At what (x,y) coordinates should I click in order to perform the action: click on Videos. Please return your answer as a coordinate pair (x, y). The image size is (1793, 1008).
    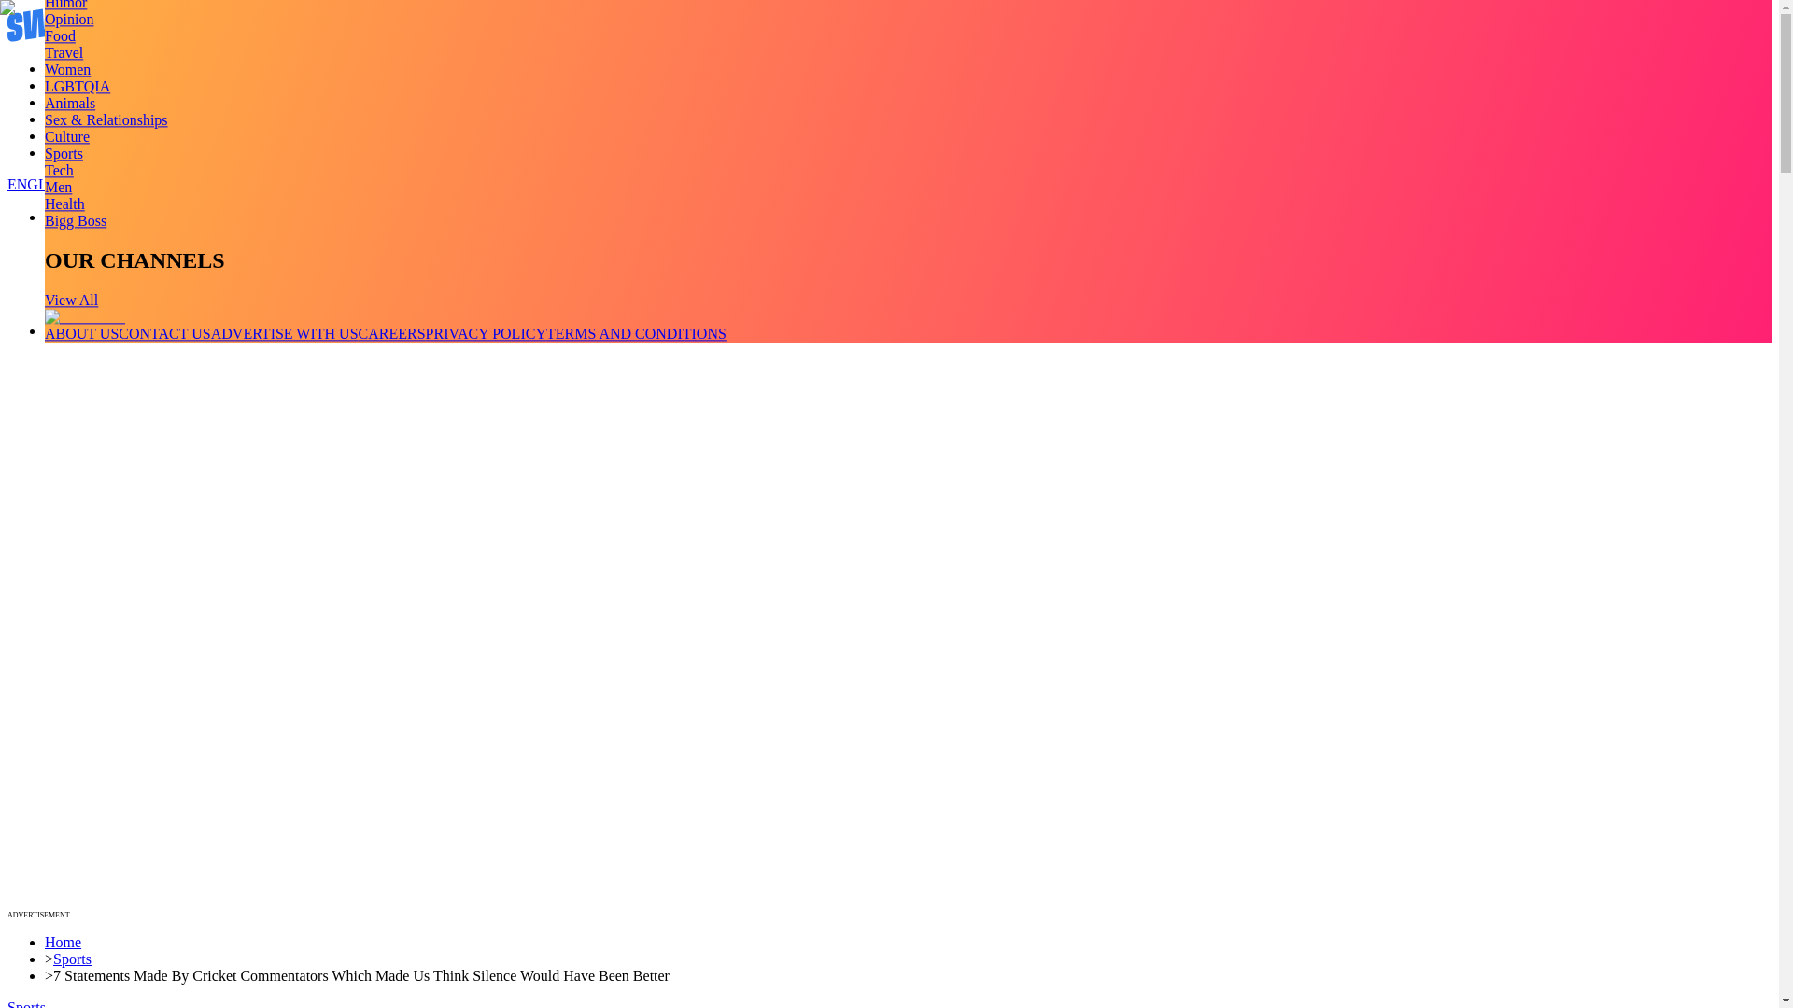
    Looking at the image, I should click on (65, 86).